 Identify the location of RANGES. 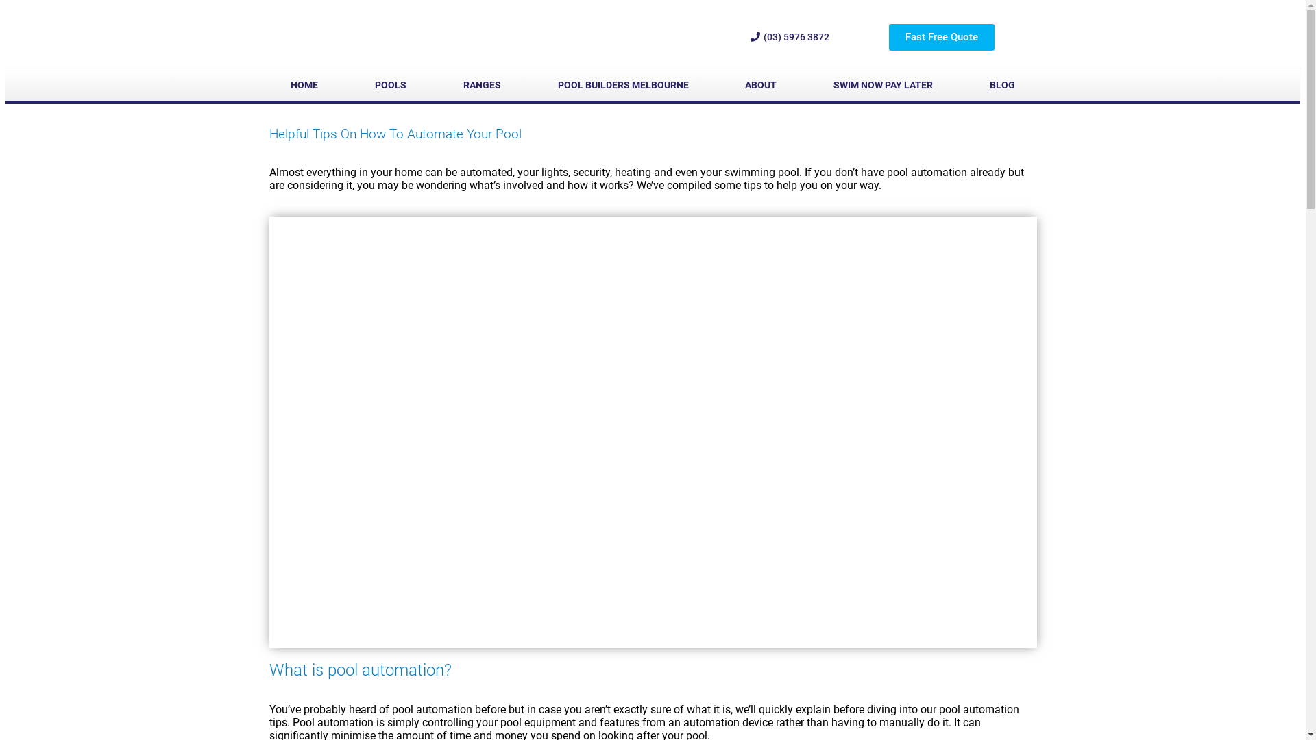
(482, 85).